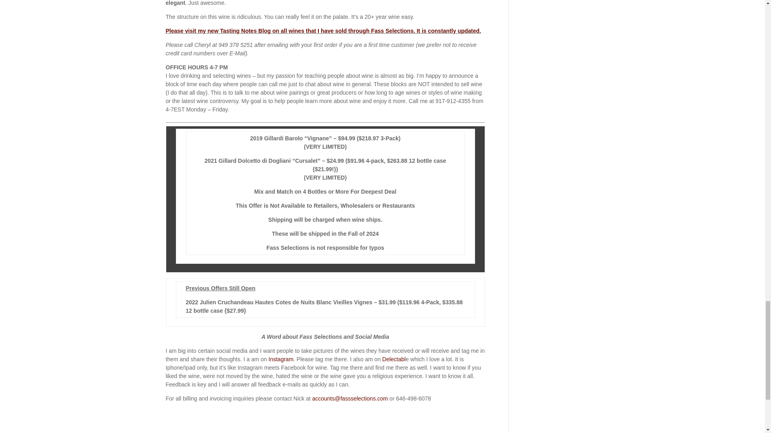 This screenshot has height=433, width=771. What do you see at coordinates (394, 359) in the screenshot?
I see `Delectabl` at bounding box center [394, 359].